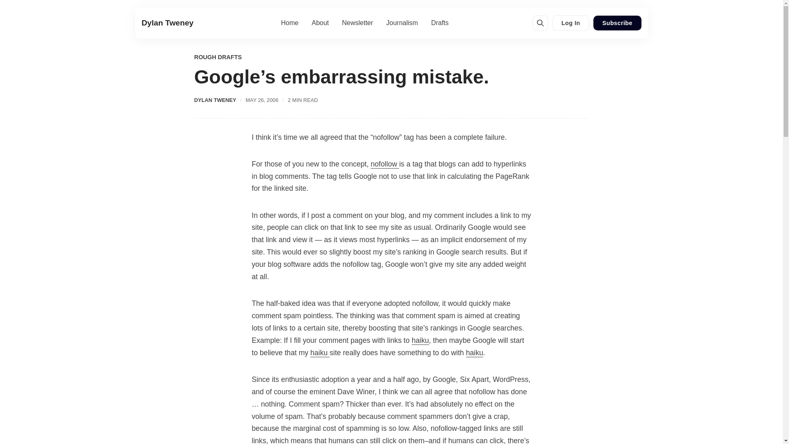 The width and height of the screenshot is (789, 444). Describe the element at coordinates (289, 23) in the screenshot. I see `Home` at that location.